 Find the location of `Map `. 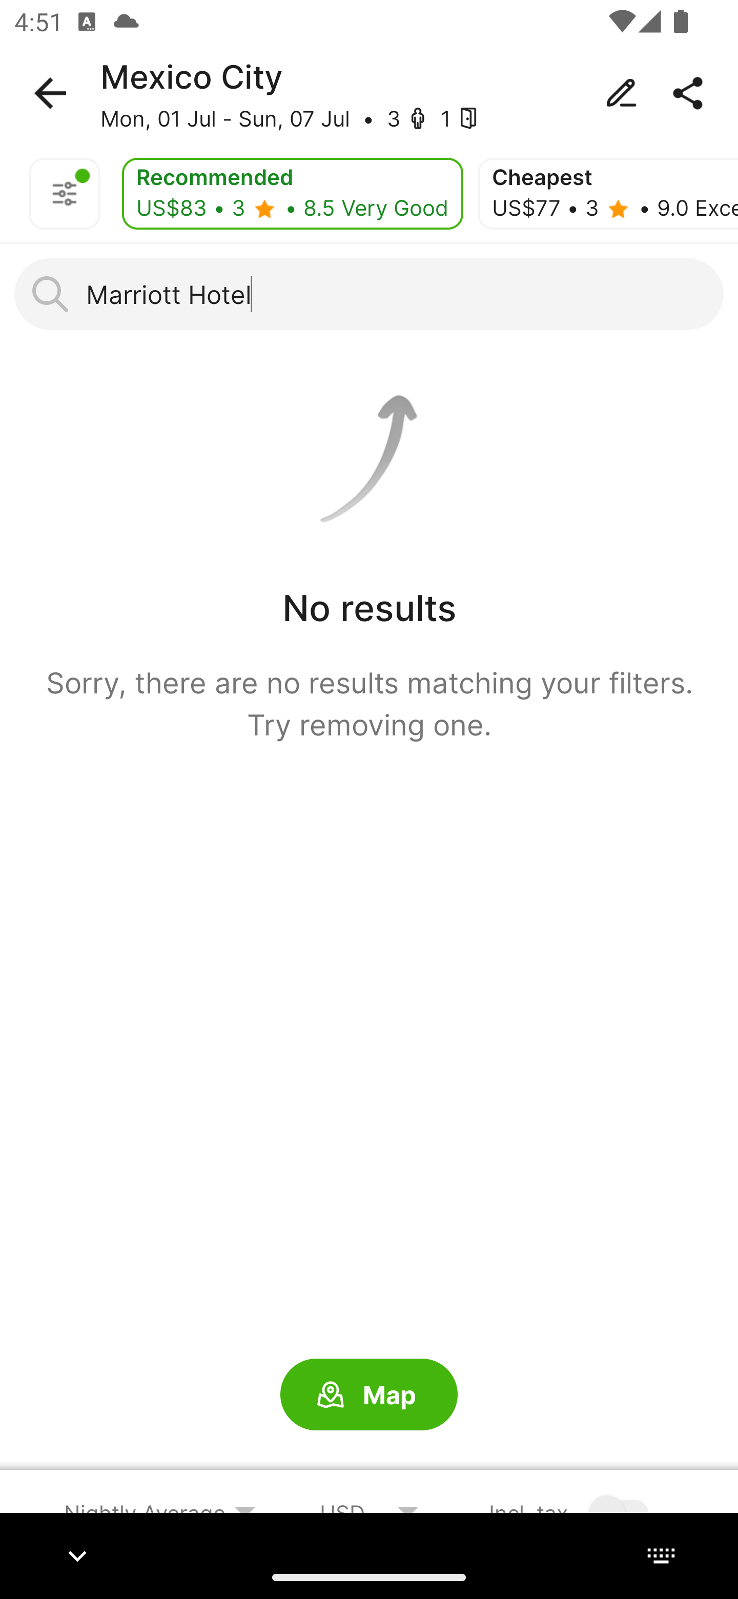

Map  is located at coordinates (369, 1395).